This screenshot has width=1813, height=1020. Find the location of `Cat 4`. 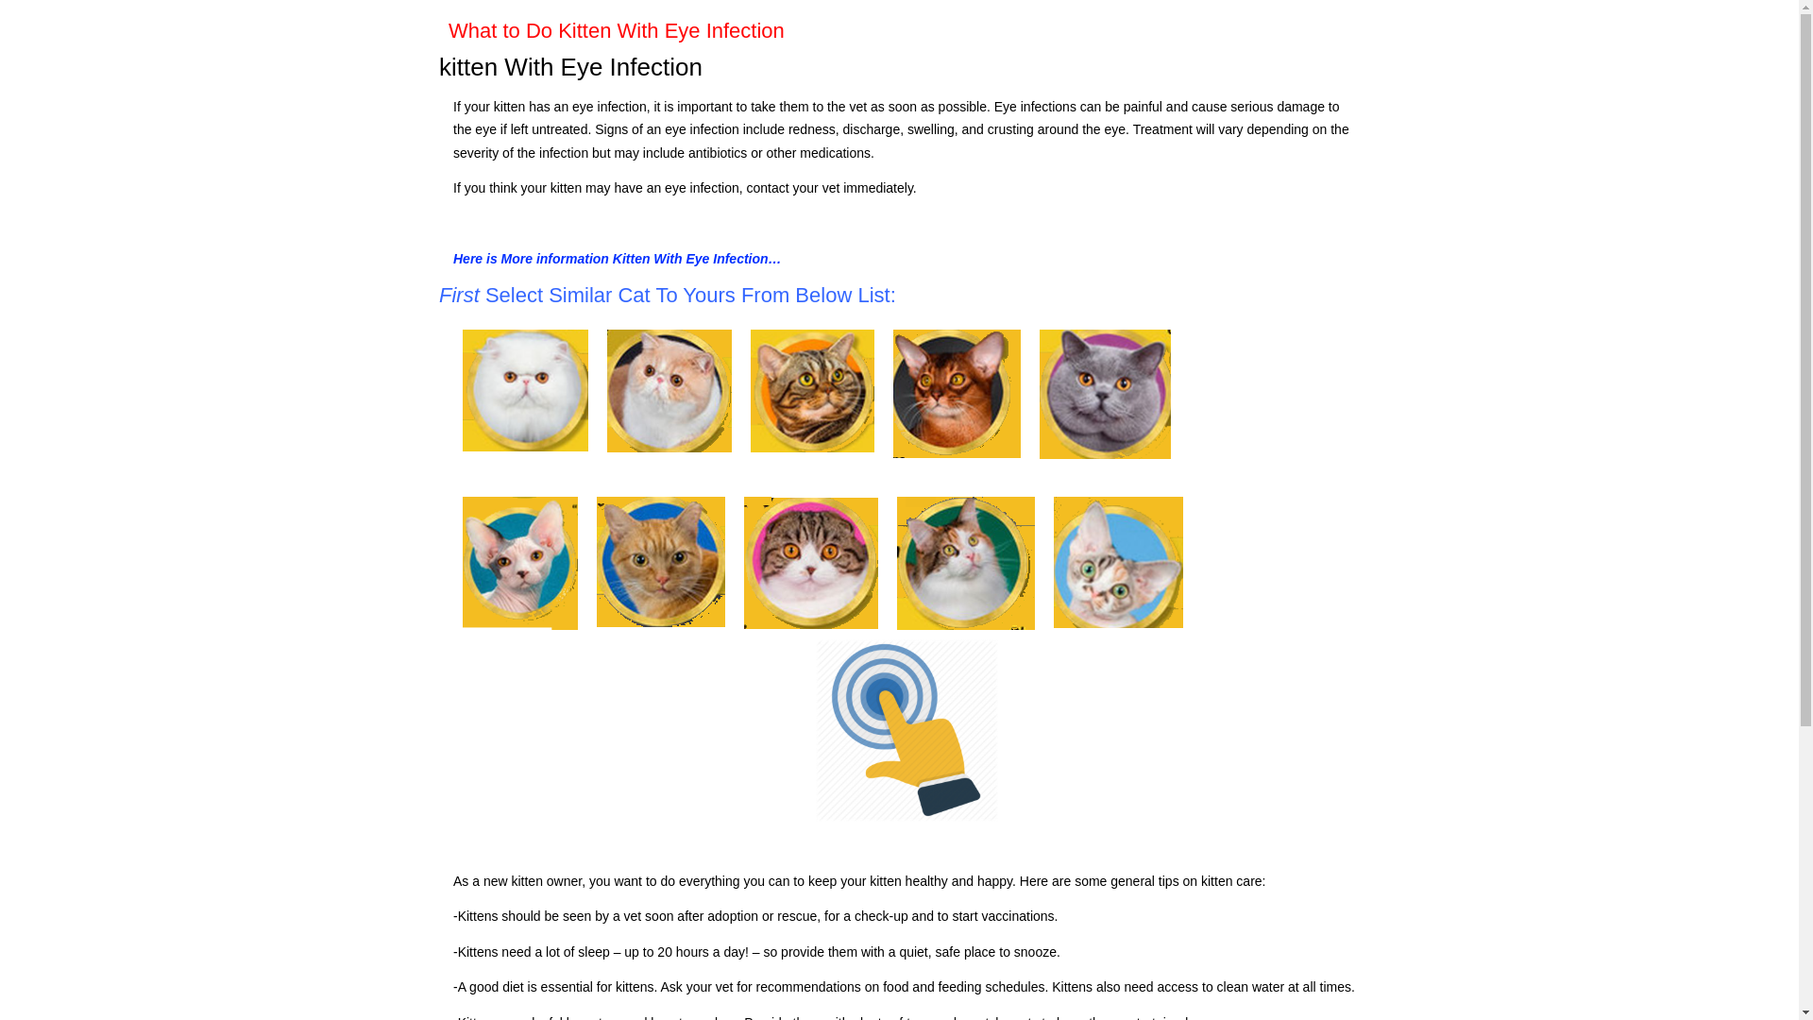

Cat 4 is located at coordinates (957, 393).